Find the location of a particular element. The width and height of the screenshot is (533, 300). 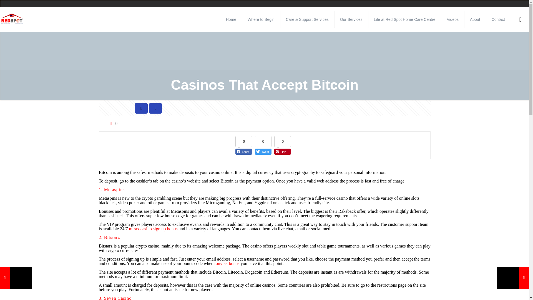

Videos is located at coordinates (452, 19).